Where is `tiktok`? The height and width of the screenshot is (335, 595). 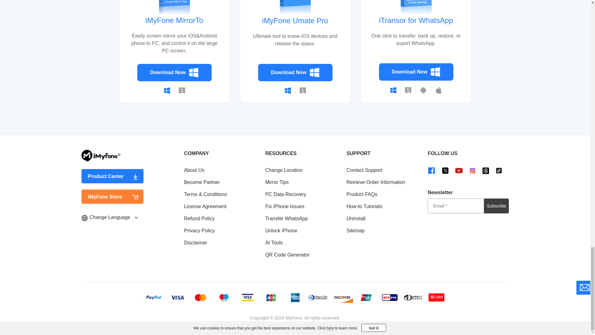
tiktok is located at coordinates (499, 170).